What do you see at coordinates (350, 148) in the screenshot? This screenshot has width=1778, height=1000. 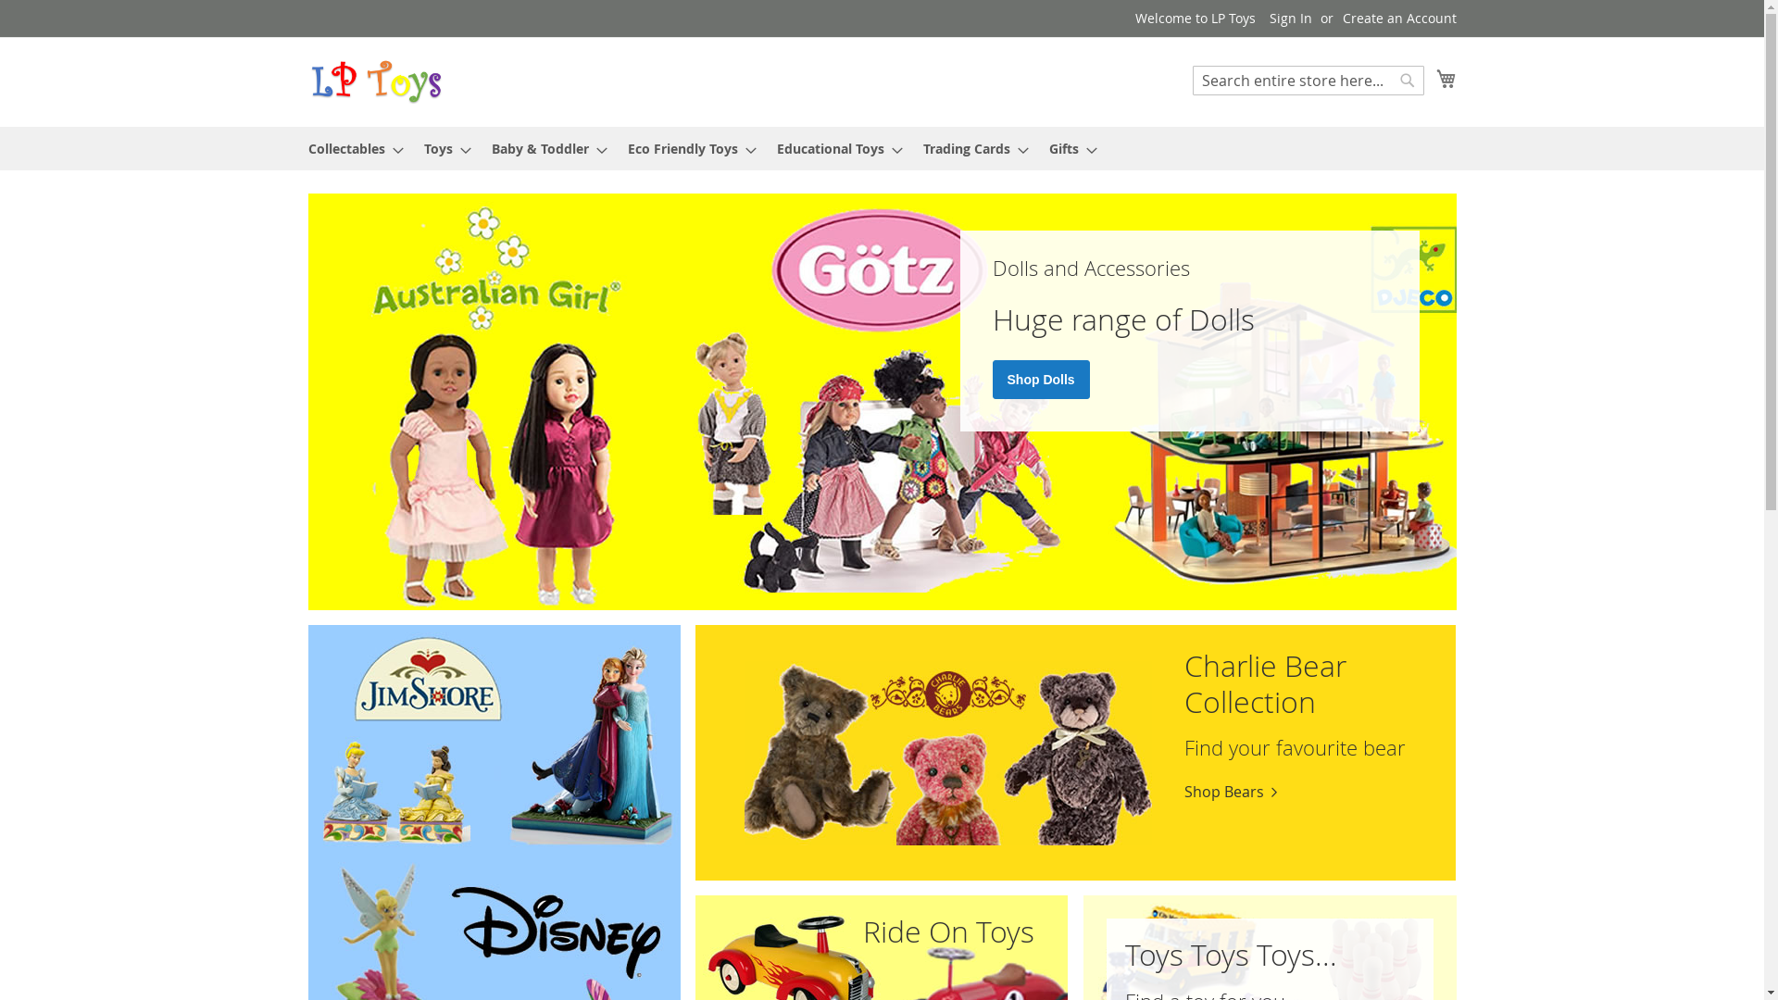 I see `Collectables` at bounding box center [350, 148].